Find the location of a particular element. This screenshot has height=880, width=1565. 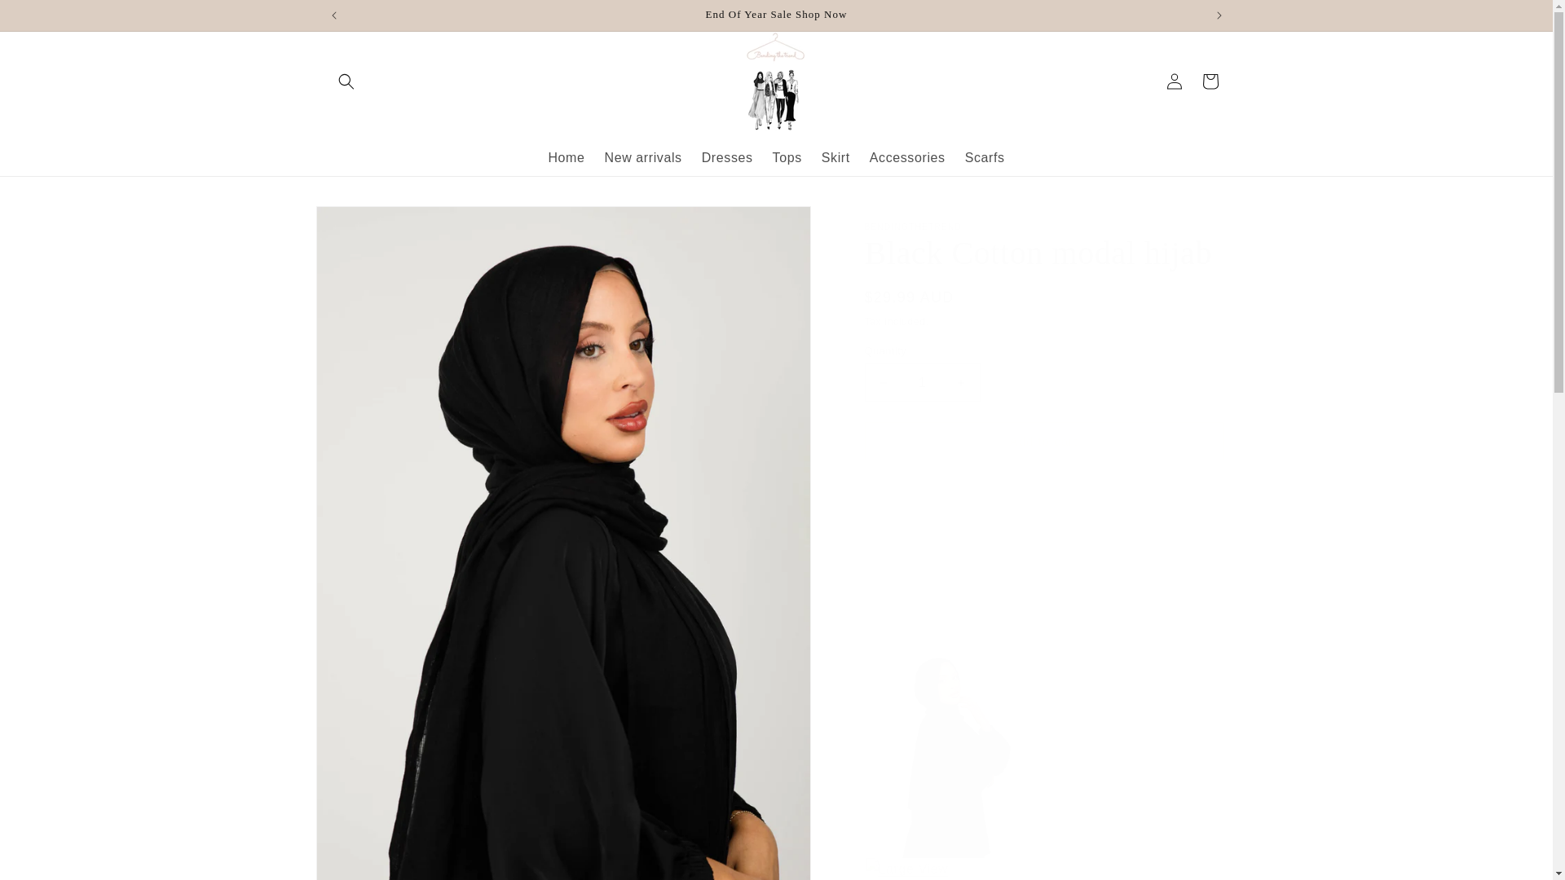

Accessories is located at coordinates (906, 158).